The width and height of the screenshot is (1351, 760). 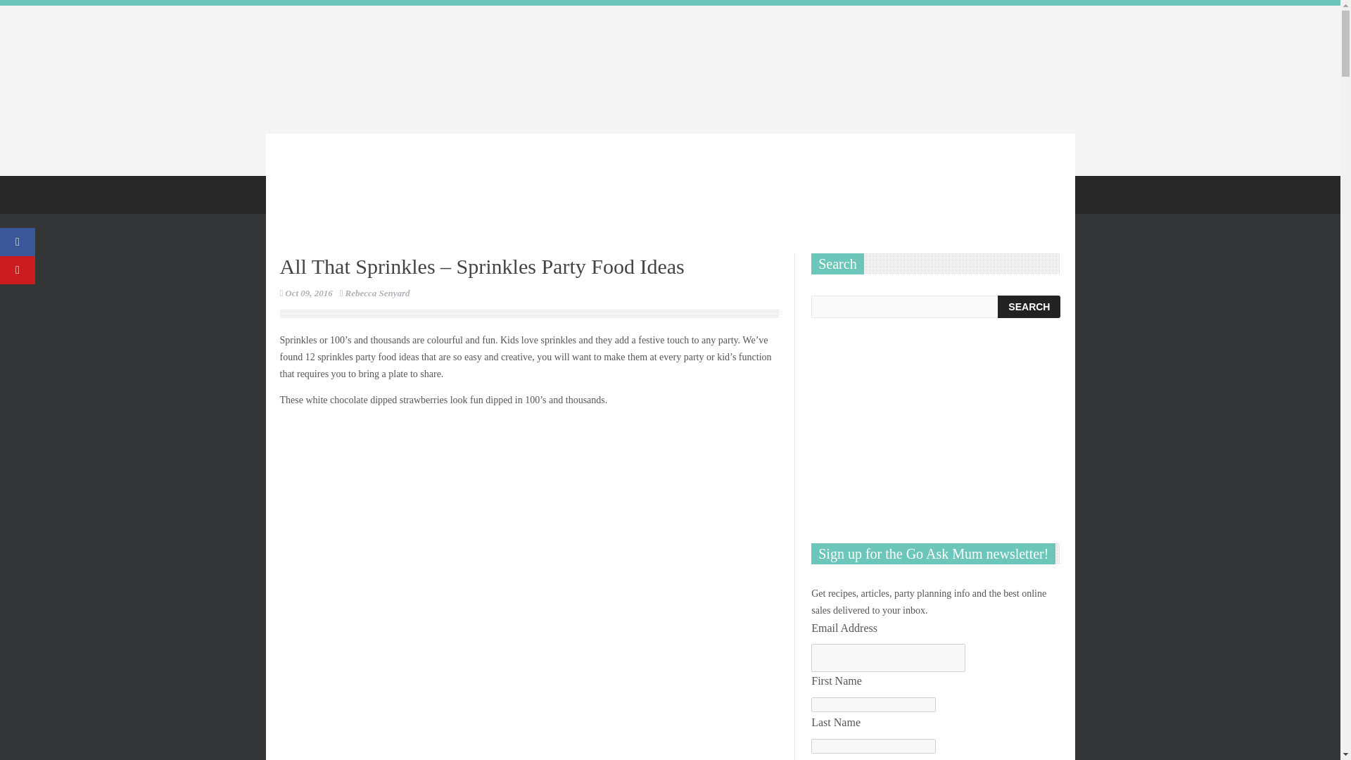 What do you see at coordinates (490, 193) in the screenshot?
I see `Competitions` at bounding box center [490, 193].